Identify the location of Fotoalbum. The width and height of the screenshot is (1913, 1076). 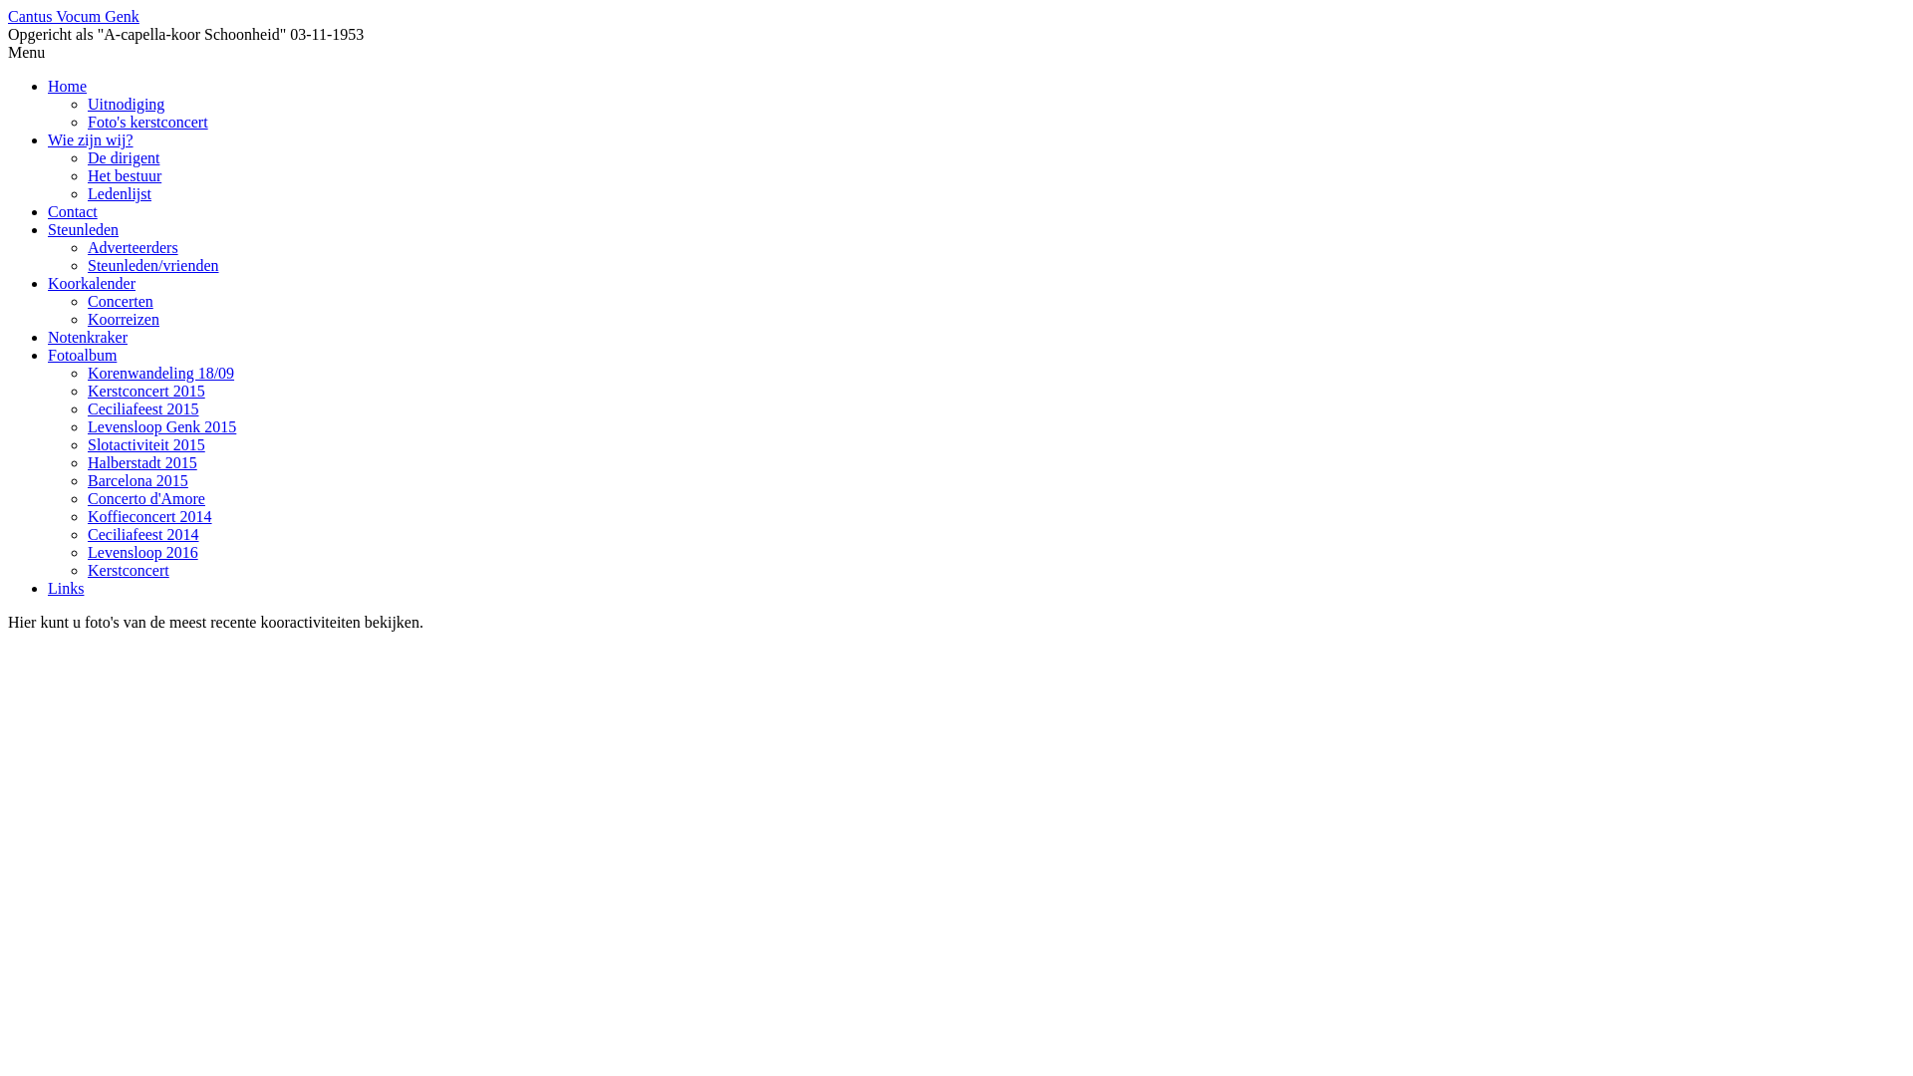
(82, 355).